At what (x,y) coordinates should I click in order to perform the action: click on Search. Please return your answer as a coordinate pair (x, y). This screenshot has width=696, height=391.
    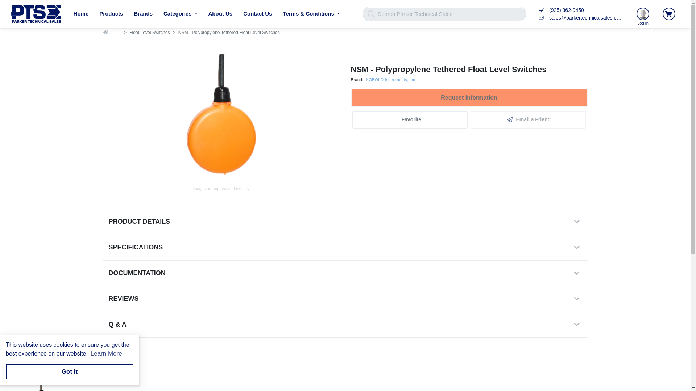
    Looking at the image, I should click on (370, 14).